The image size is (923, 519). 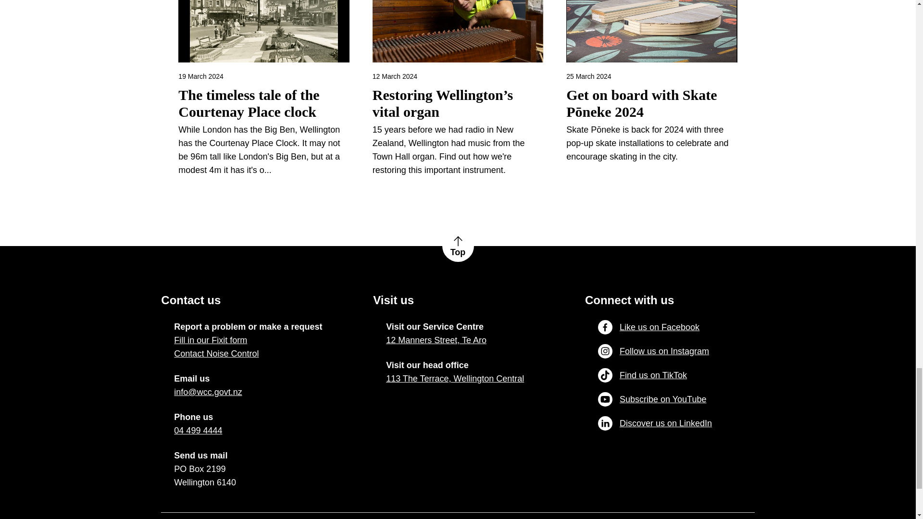 What do you see at coordinates (652, 399) in the screenshot?
I see `Subscribe on YouTube` at bounding box center [652, 399].